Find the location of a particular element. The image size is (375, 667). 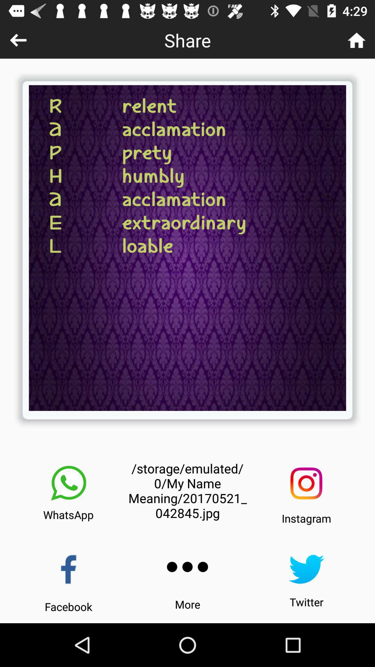

clickable home button is located at coordinates (356, 40).